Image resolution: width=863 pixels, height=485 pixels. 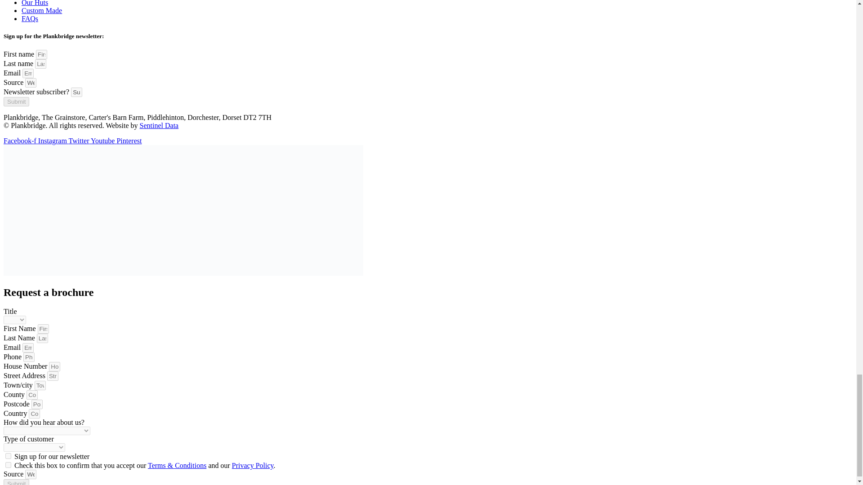 I want to click on Website Brochure, so click(x=31, y=474).